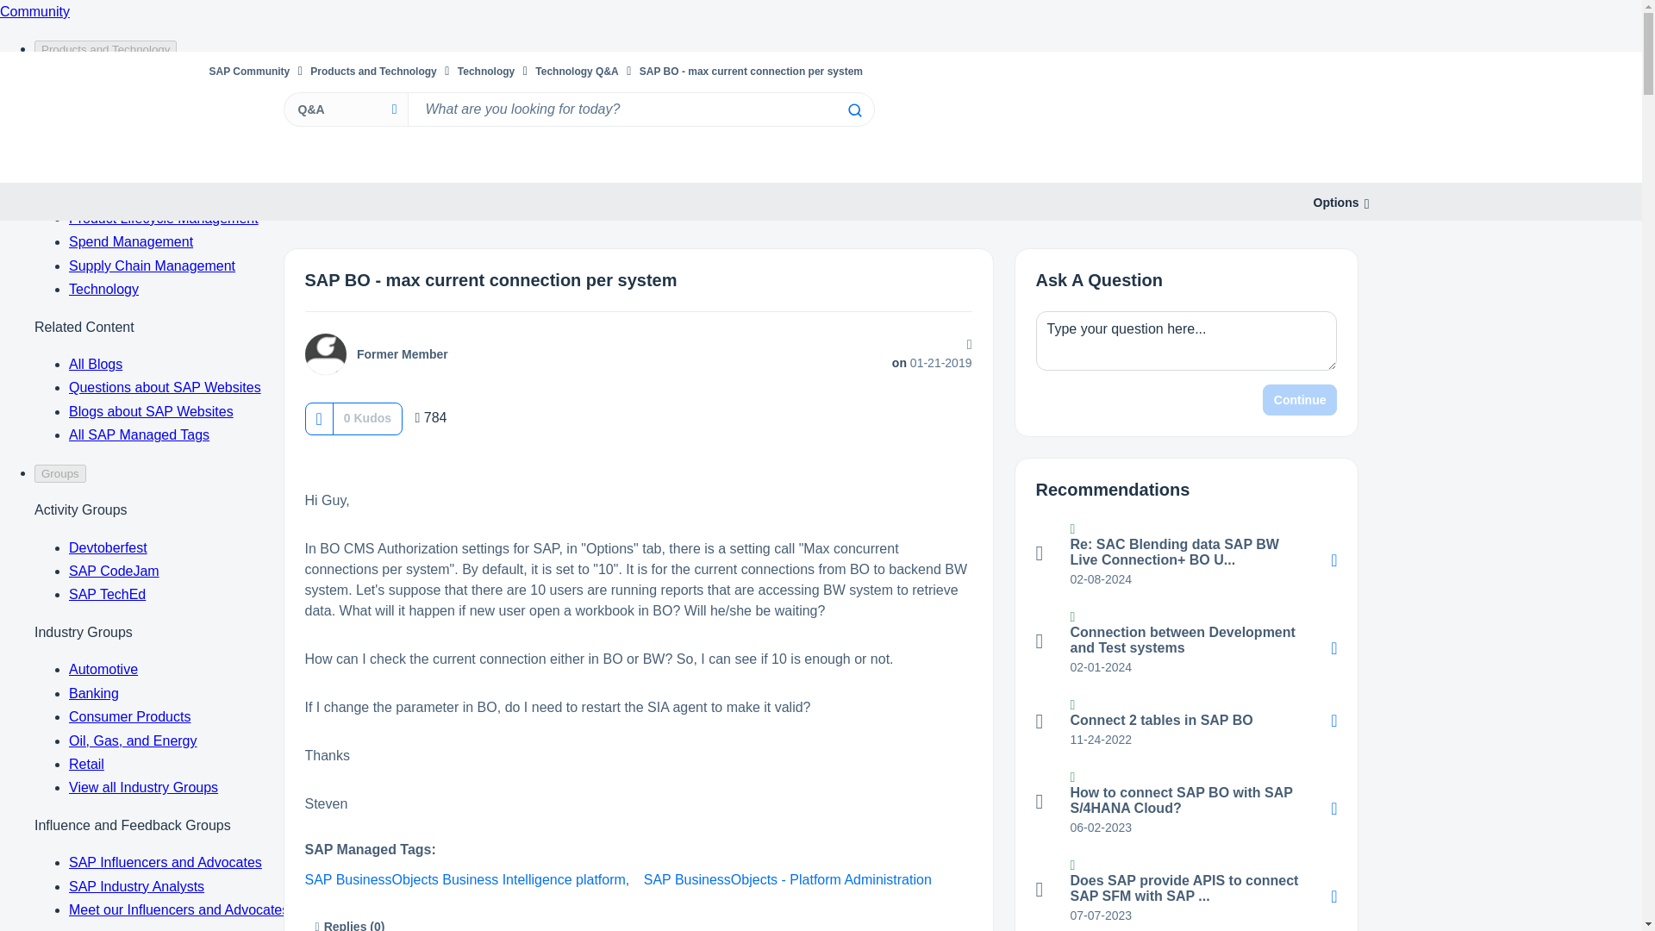  Describe the element at coordinates (373, 71) in the screenshot. I see `Products and Technology` at that location.